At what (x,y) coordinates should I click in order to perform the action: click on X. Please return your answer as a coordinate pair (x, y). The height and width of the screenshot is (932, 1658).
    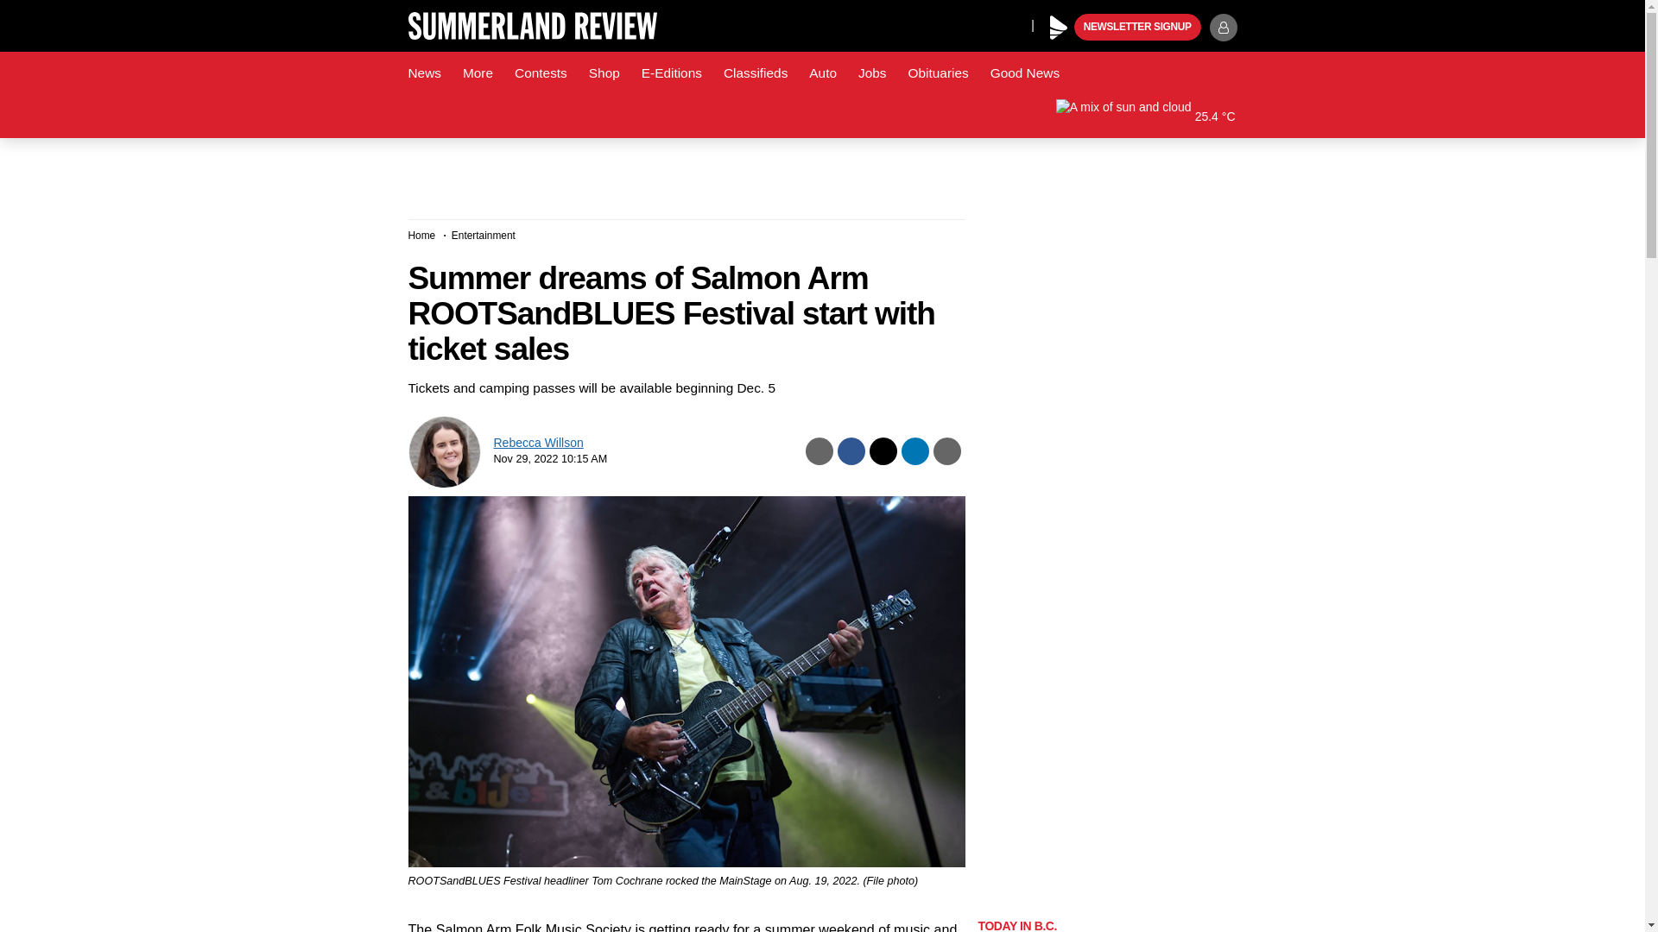
    Looking at the image, I should click on (1013, 24).